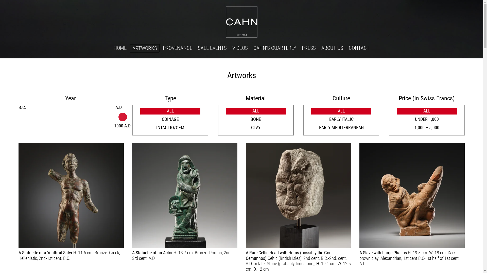  Describe the element at coordinates (212, 48) in the screenshot. I see `SALE EVENTS` at that location.